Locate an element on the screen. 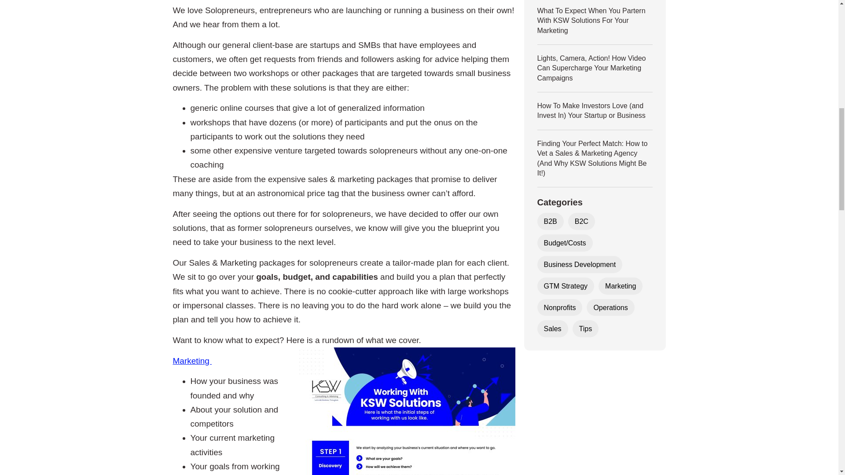 The height and width of the screenshot is (475, 845). Business Development is located at coordinates (580, 264).